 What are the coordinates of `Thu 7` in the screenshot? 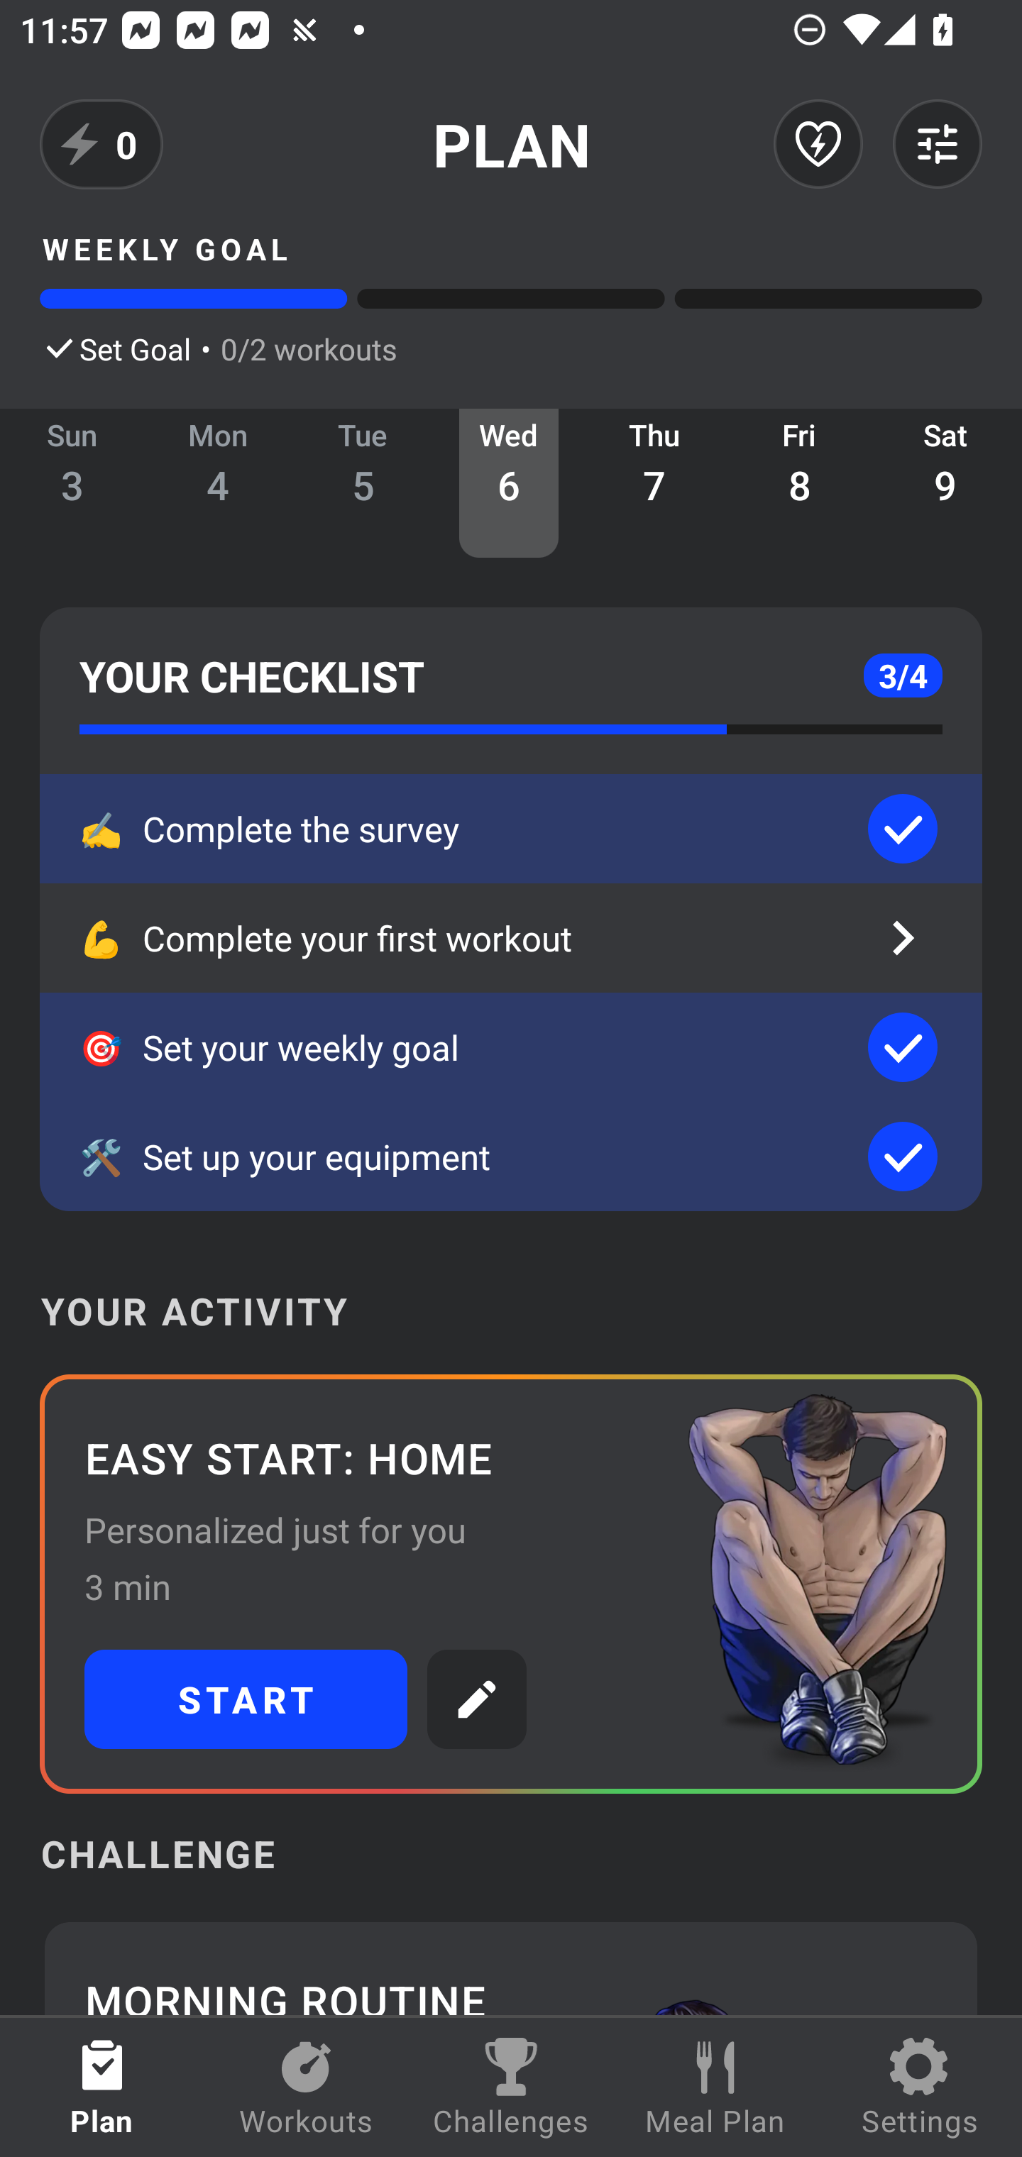 It's located at (654, 482).